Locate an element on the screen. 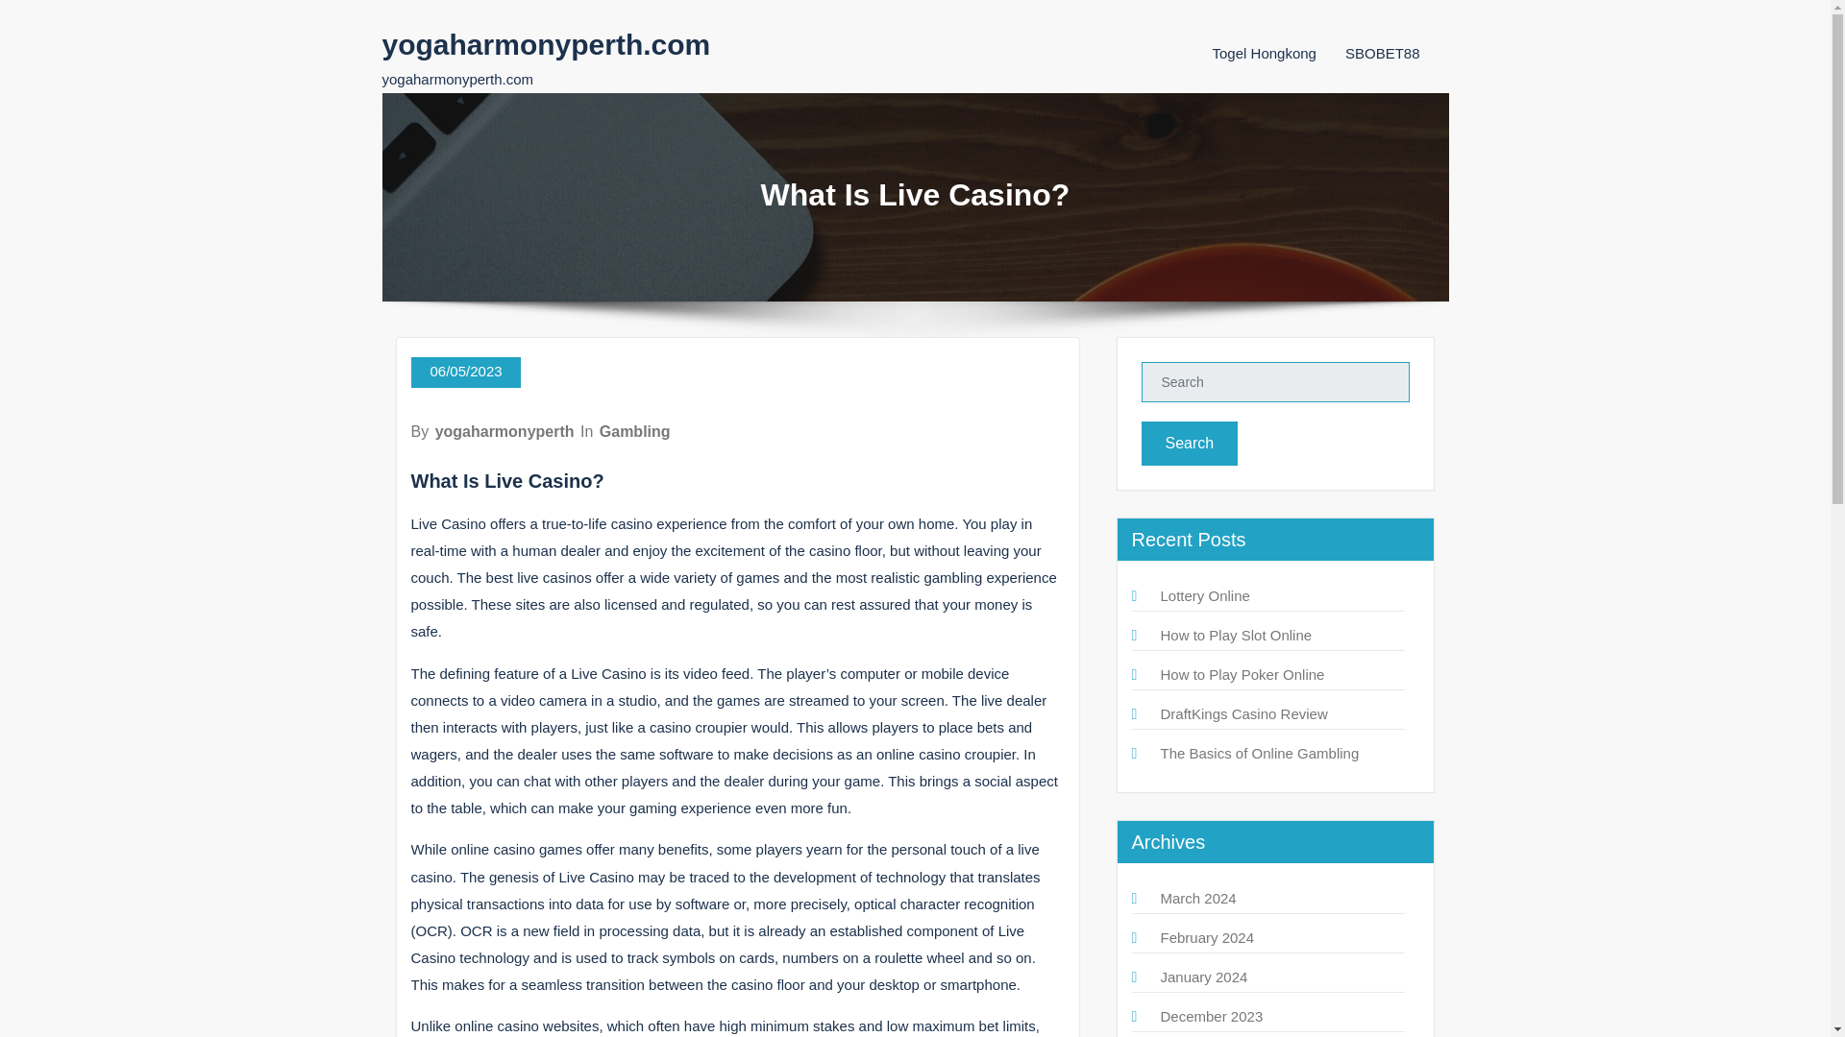 The height and width of the screenshot is (1037, 1845). SBOBET88 is located at coordinates (1382, 53).